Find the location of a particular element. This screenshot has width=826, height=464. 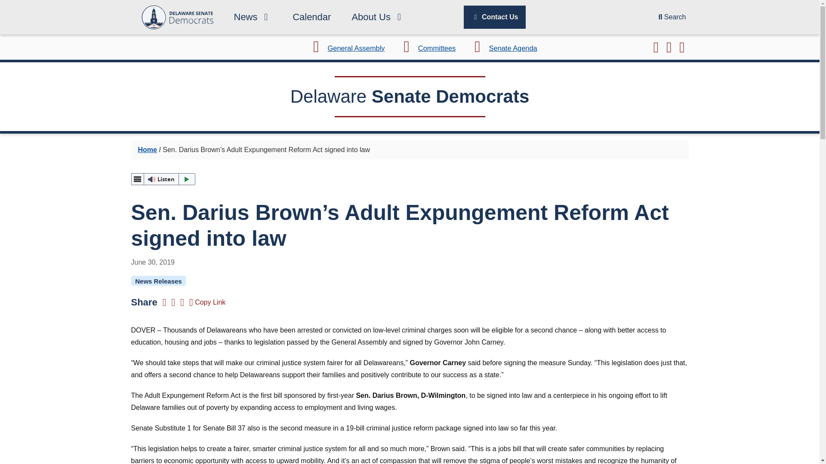

Listen is located at coordinates (163, 179).